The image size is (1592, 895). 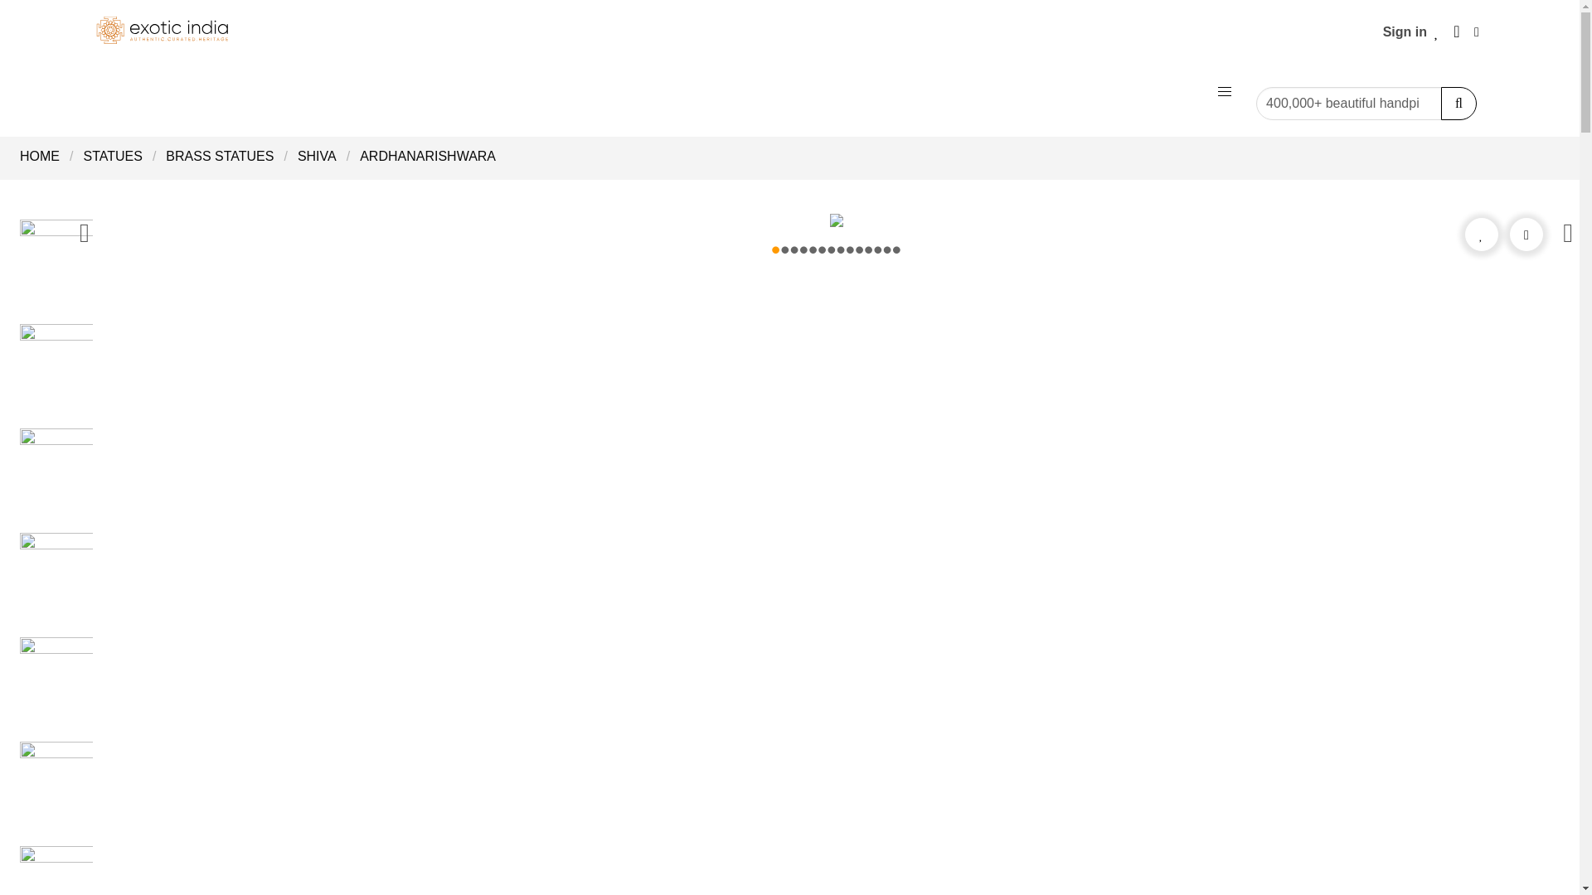 What do you see at coordinates (317, 156) in the screenshot?
I see `Shiva` at bounding box center [317, 156].